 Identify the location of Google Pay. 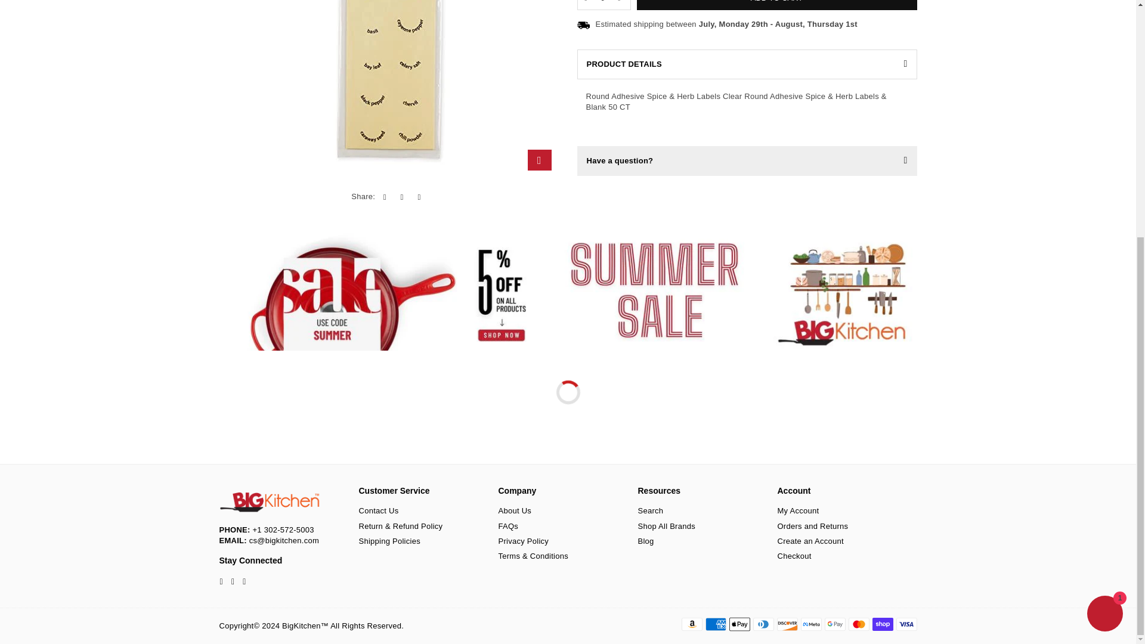
(834, 624).